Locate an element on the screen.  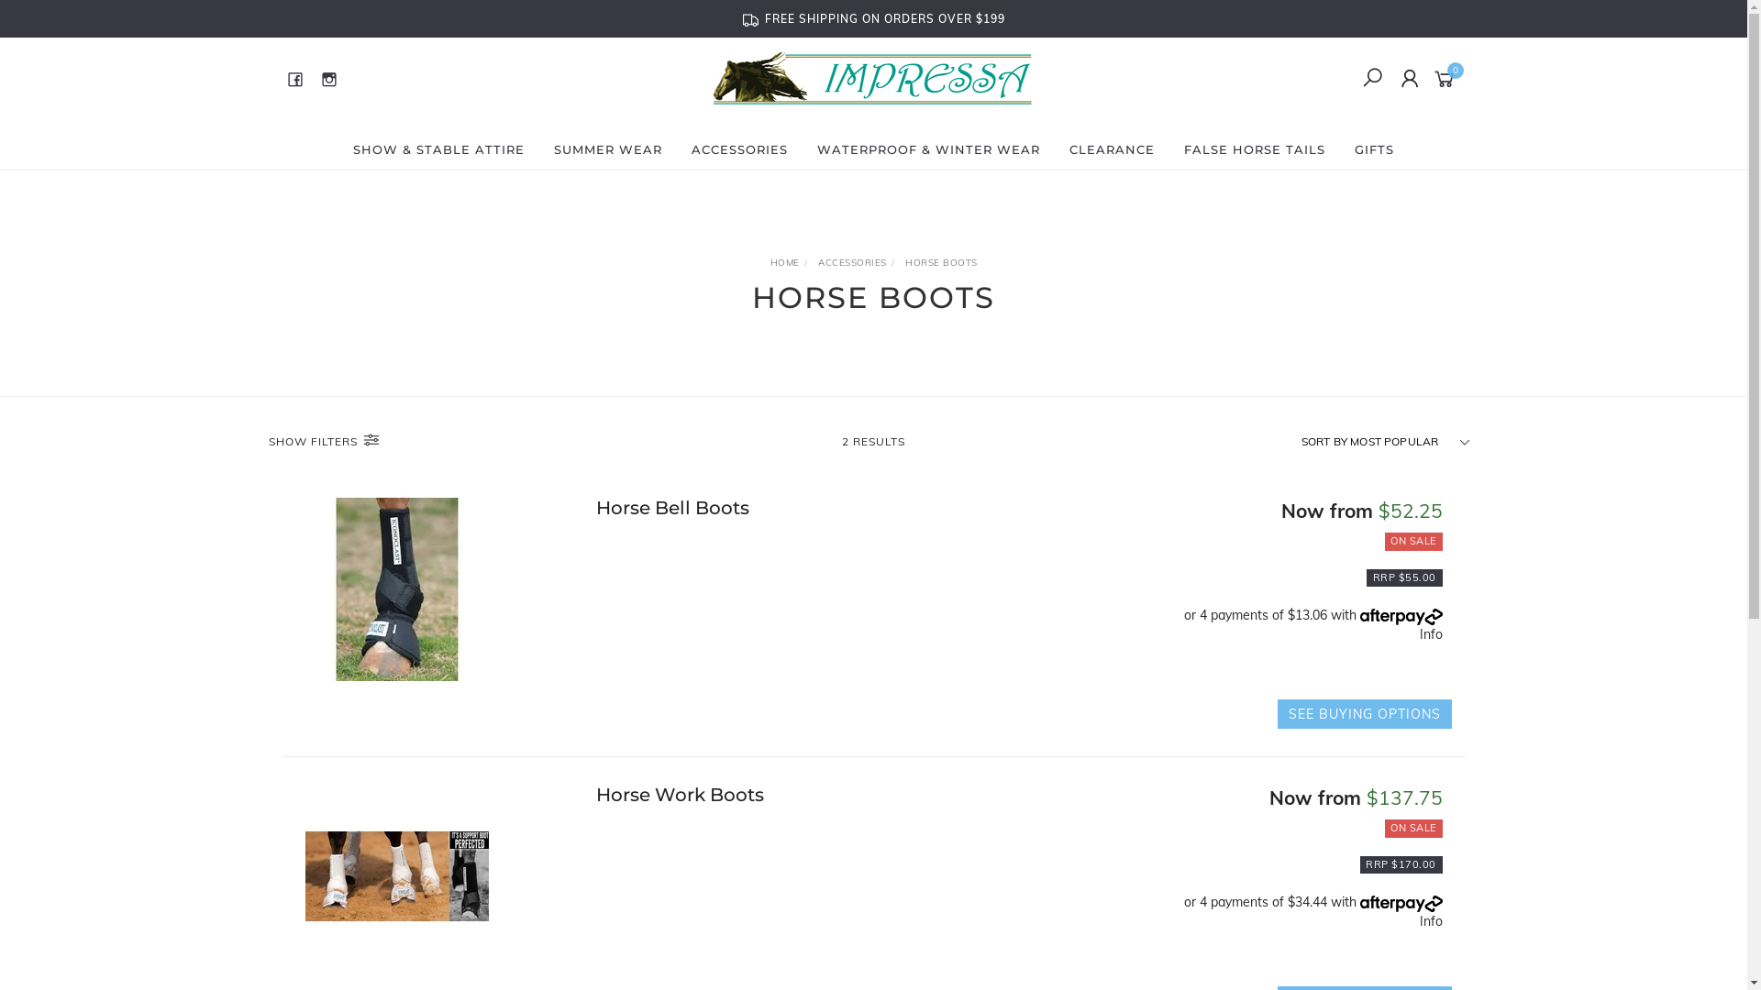
HORSE BOOTS is located at coordinates (941, 262).